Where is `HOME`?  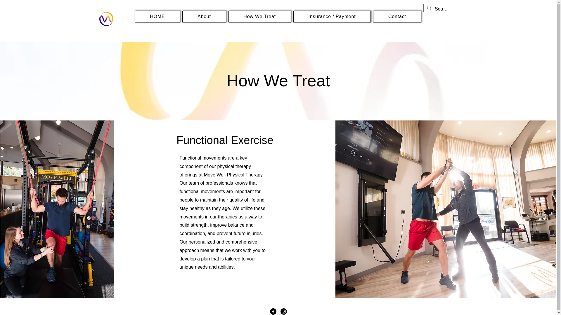 HOME is located at coordinates (157, 16).